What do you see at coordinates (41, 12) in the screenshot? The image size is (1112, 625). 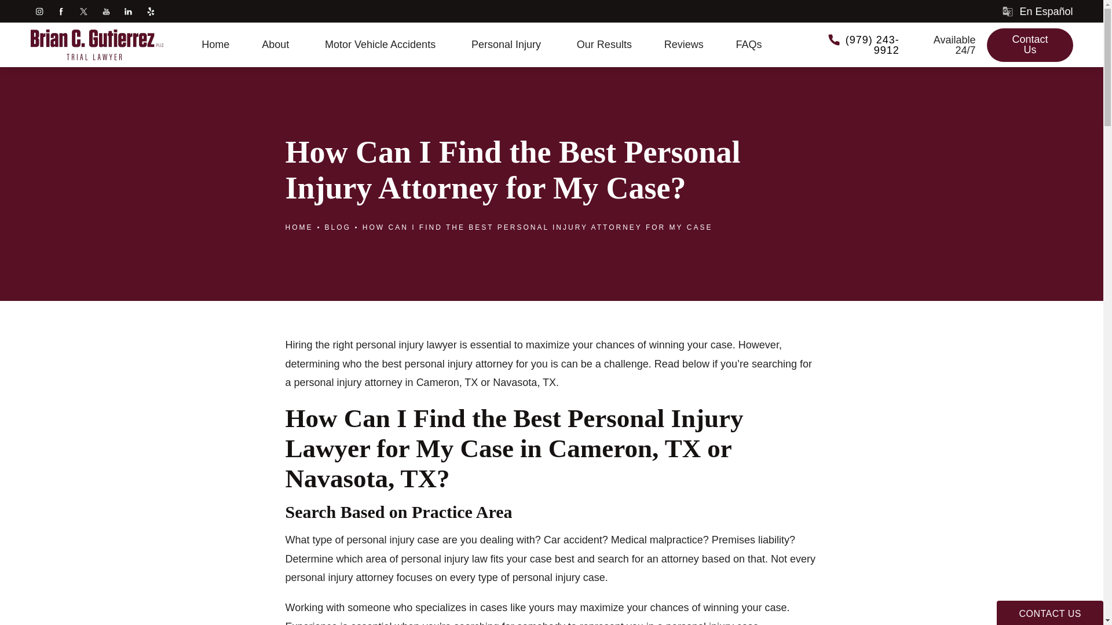 I see `Gutierrez Law on Instagram` at bounding box center [41, 12].